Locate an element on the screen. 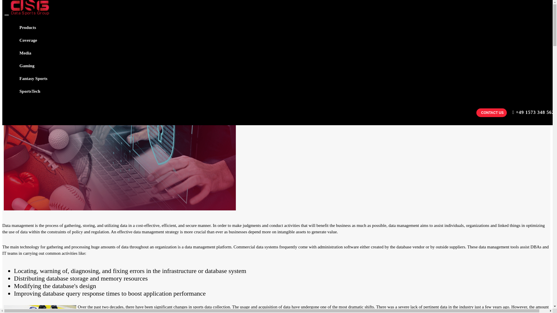 Image resolution: width=557 pixels, height=313 pixels. CONTACT US is located at coordinates (491, 112).